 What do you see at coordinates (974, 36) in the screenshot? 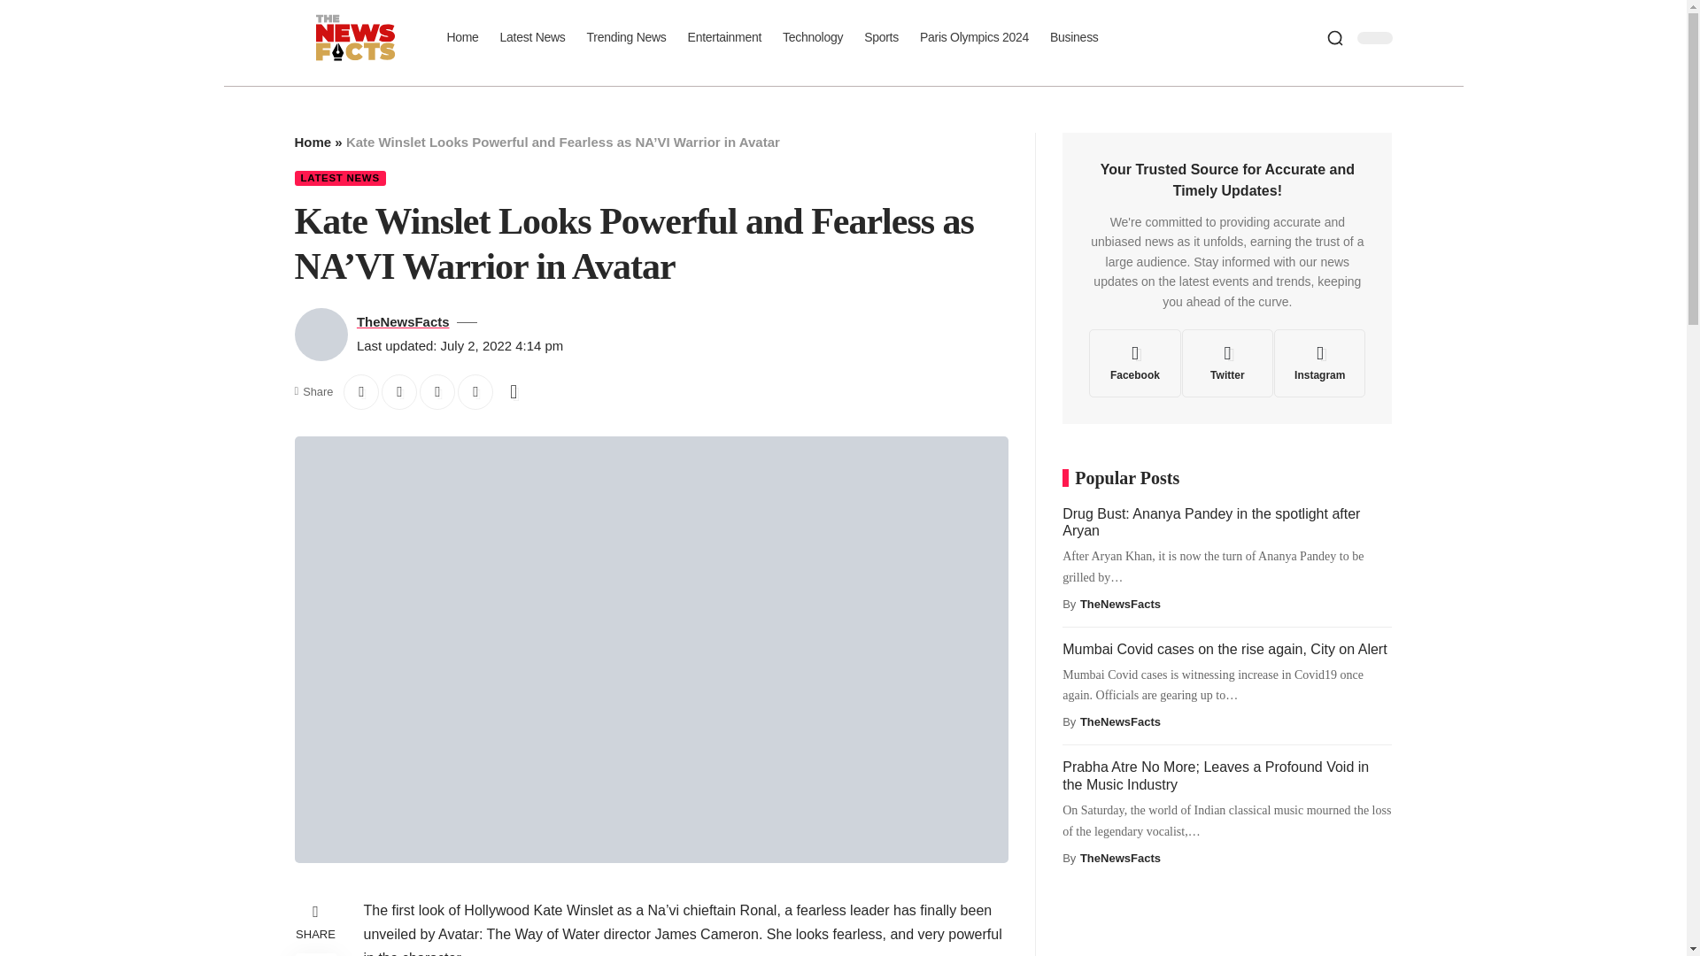
I see `Paris Olympics 2024` at bounding box center [974, 36].